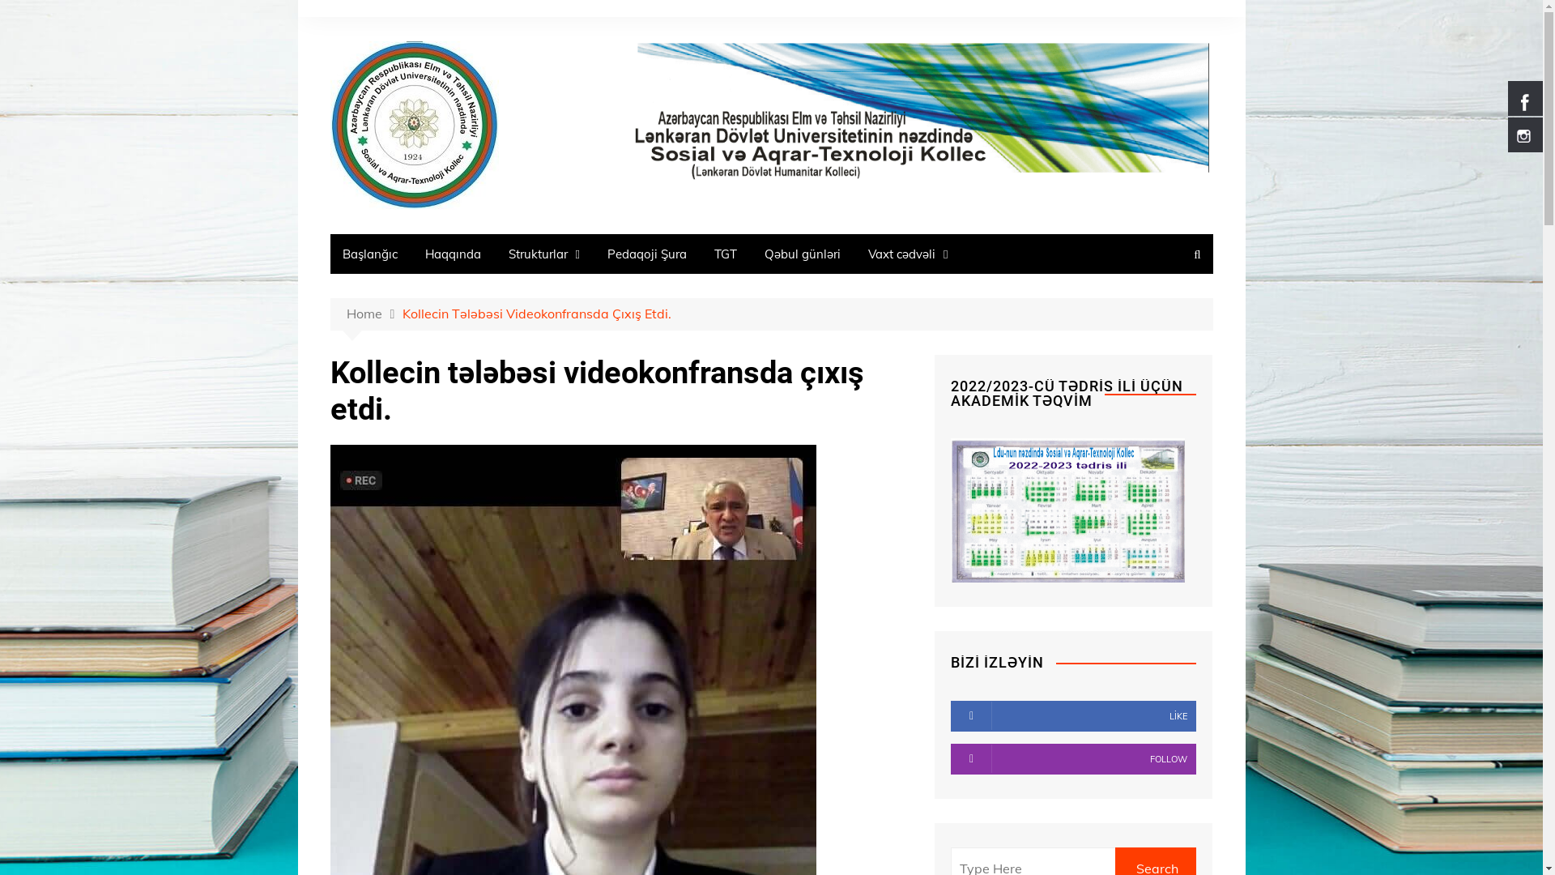  Describe the element at coordinates (1074, 716) in the screenshot. I see `LIKE` at that location.